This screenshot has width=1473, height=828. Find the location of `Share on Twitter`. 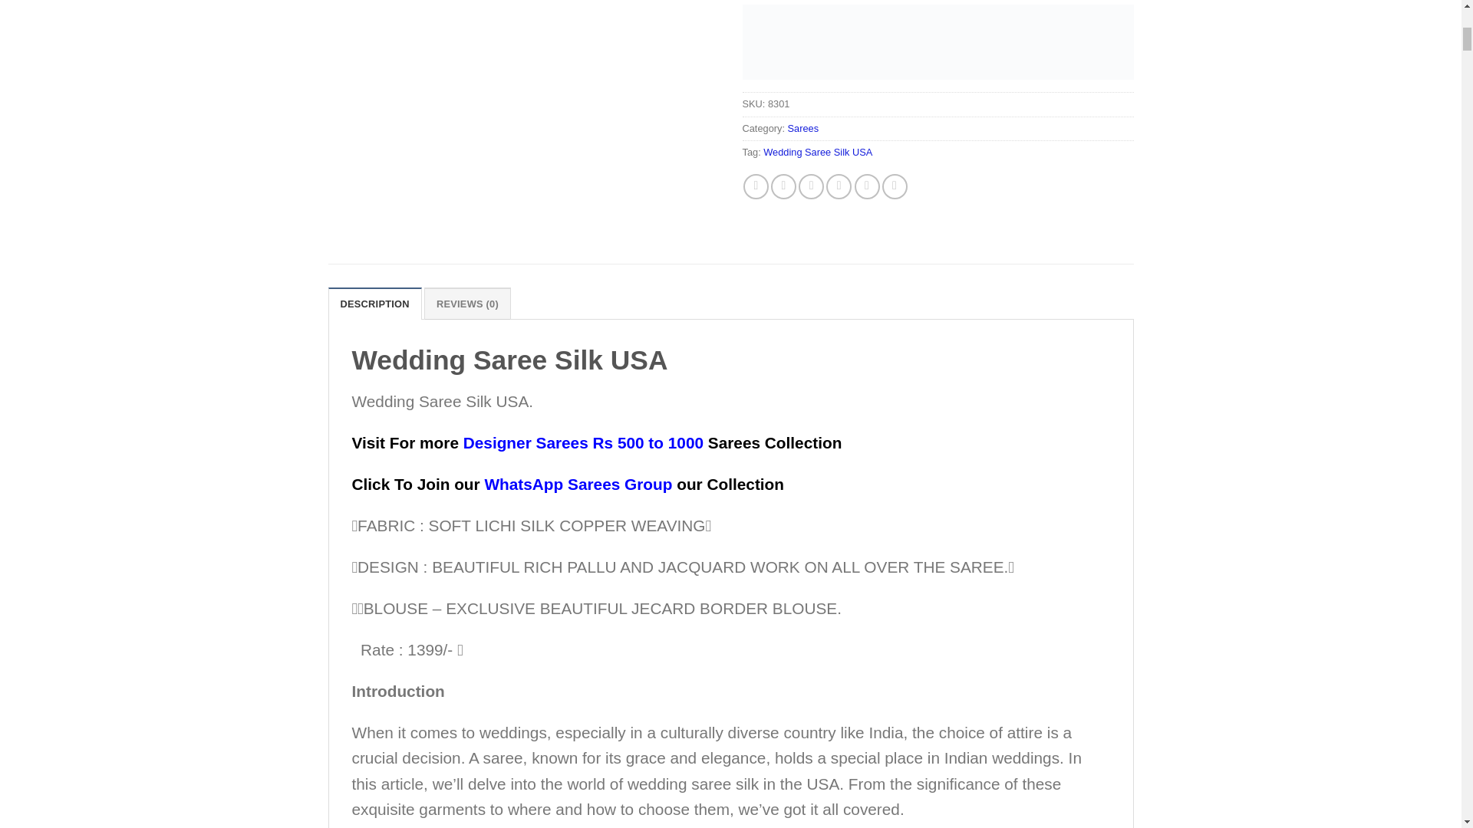

Share on Twitter is located at coordinates (783, 186).